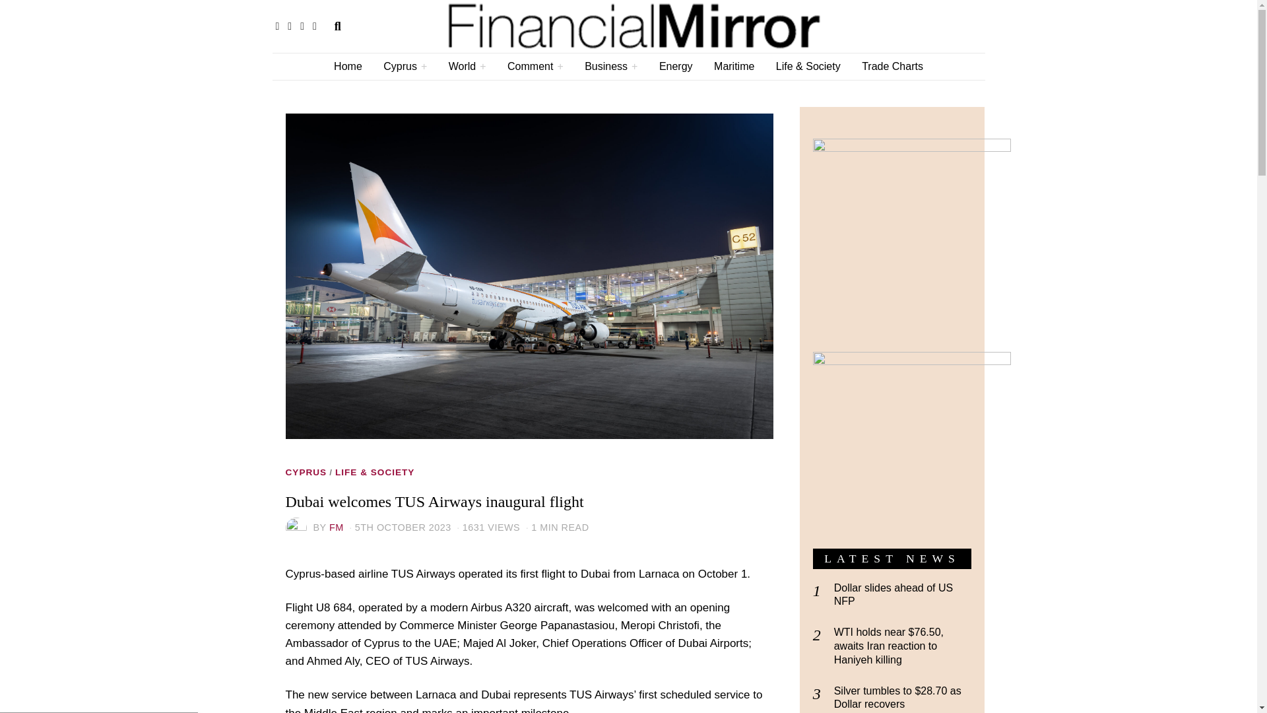 The height and width of the screenshot is (713, 1267). What do you see at coordinates (467, 66) in the screenshot?
I see `World` at bounding box center [467, 66].